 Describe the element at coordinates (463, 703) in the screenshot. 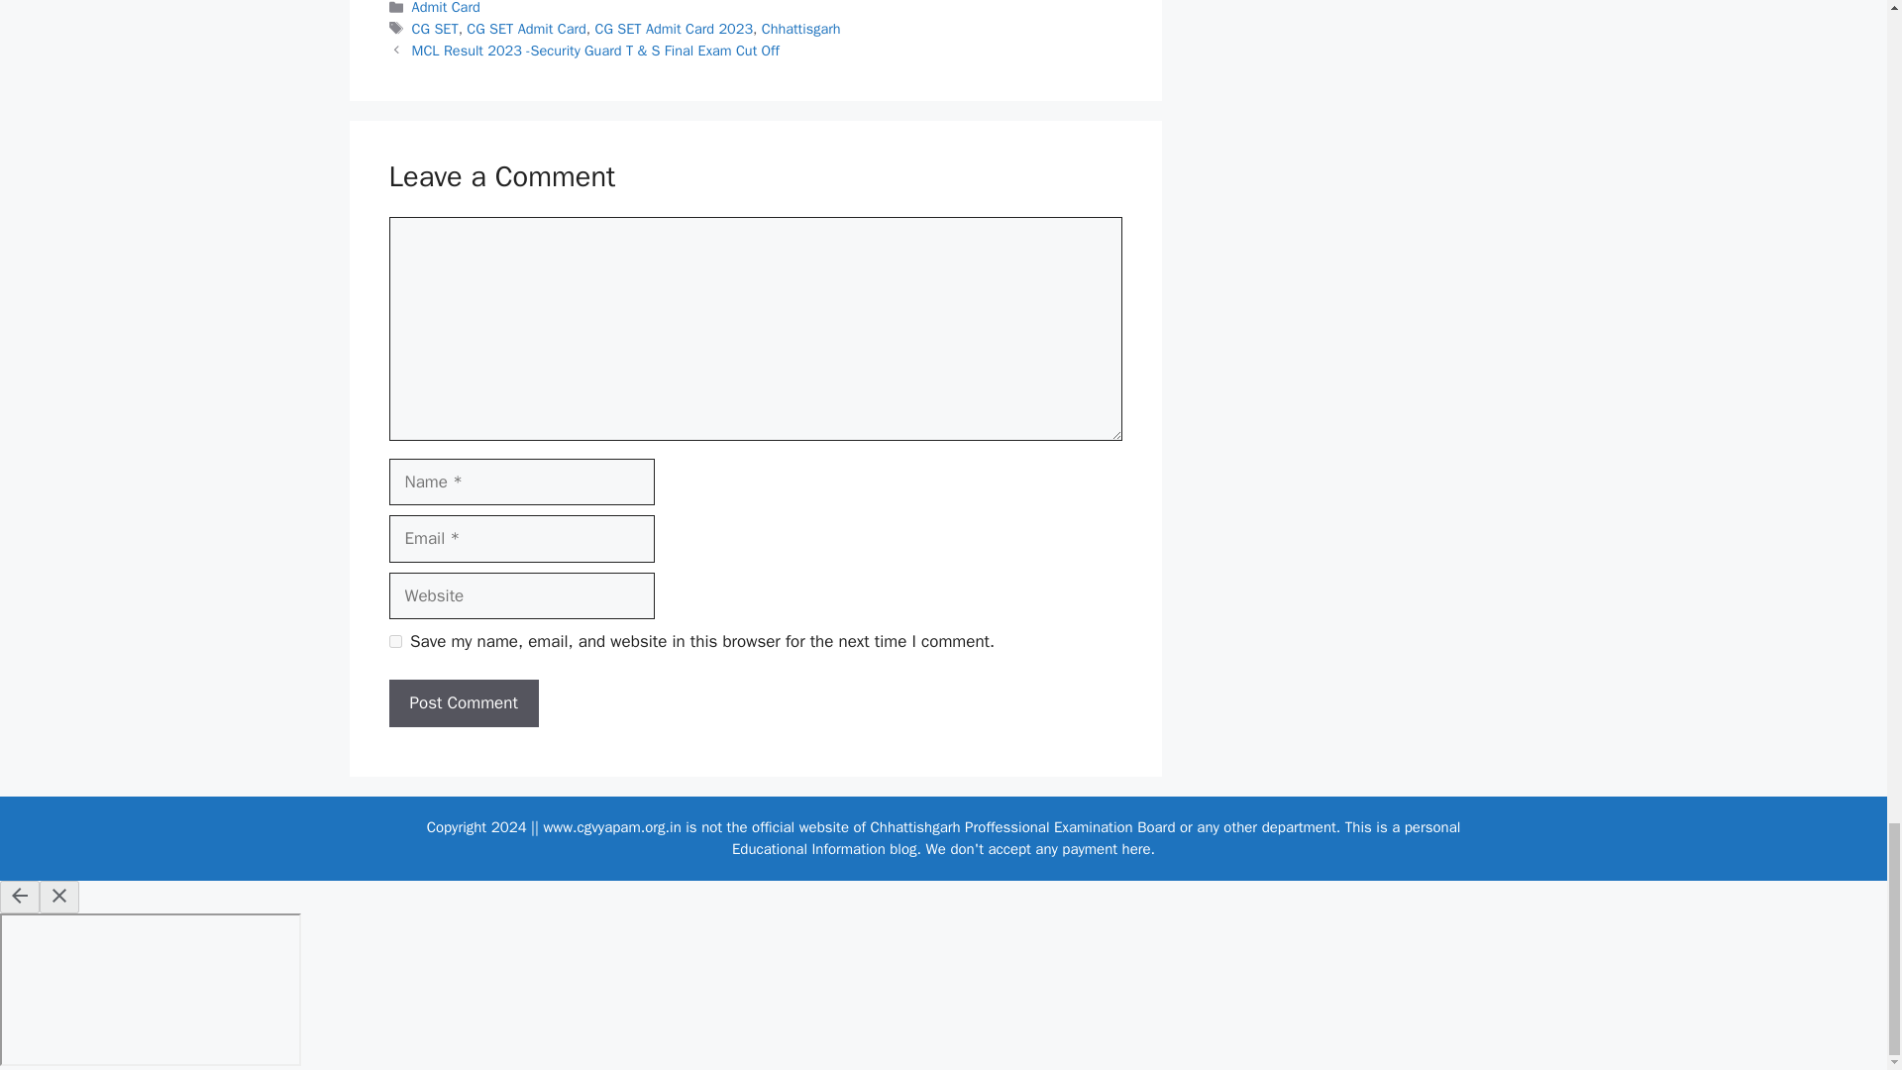

I see `Post Comment` at that location.